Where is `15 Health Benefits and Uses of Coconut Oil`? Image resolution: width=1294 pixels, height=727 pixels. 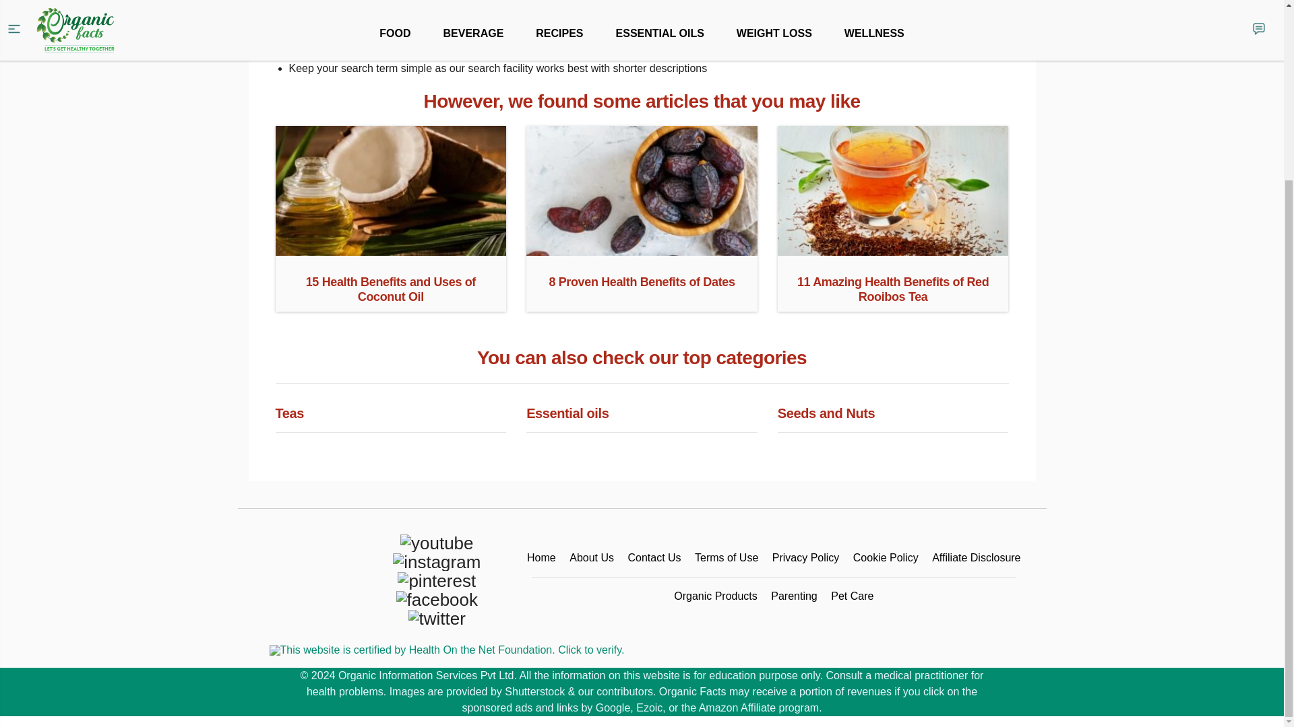 15 Health Benefits and Uses of Coconut Oil is located at coordinates (390, 250).